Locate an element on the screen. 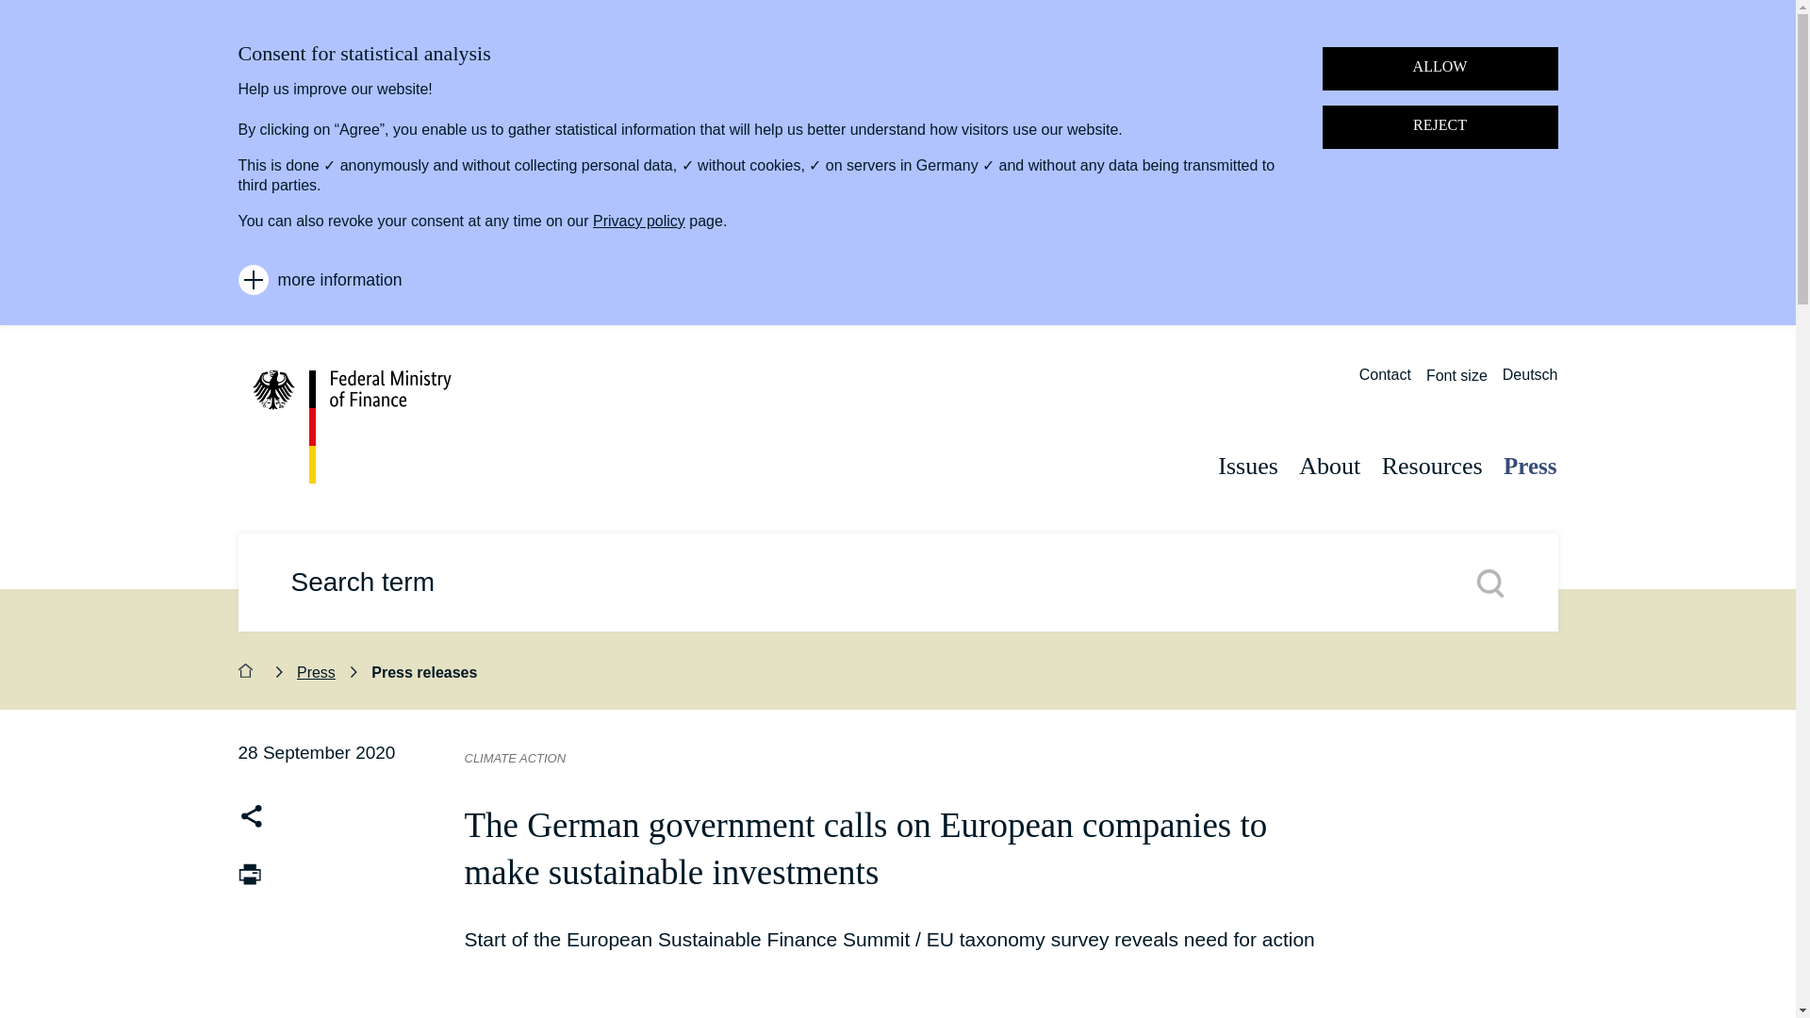 The image size is (1810, 1018). Zum deutschen Auftritt is located at coordinates (1530, 383).